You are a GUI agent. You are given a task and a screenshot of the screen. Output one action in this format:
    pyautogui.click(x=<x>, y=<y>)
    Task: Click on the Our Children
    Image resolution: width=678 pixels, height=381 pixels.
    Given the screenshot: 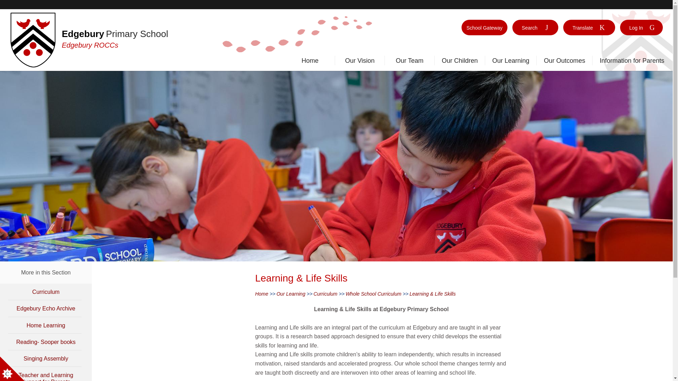 What is the action you would take?
    pyautogui.click(x=460, y=62)
    